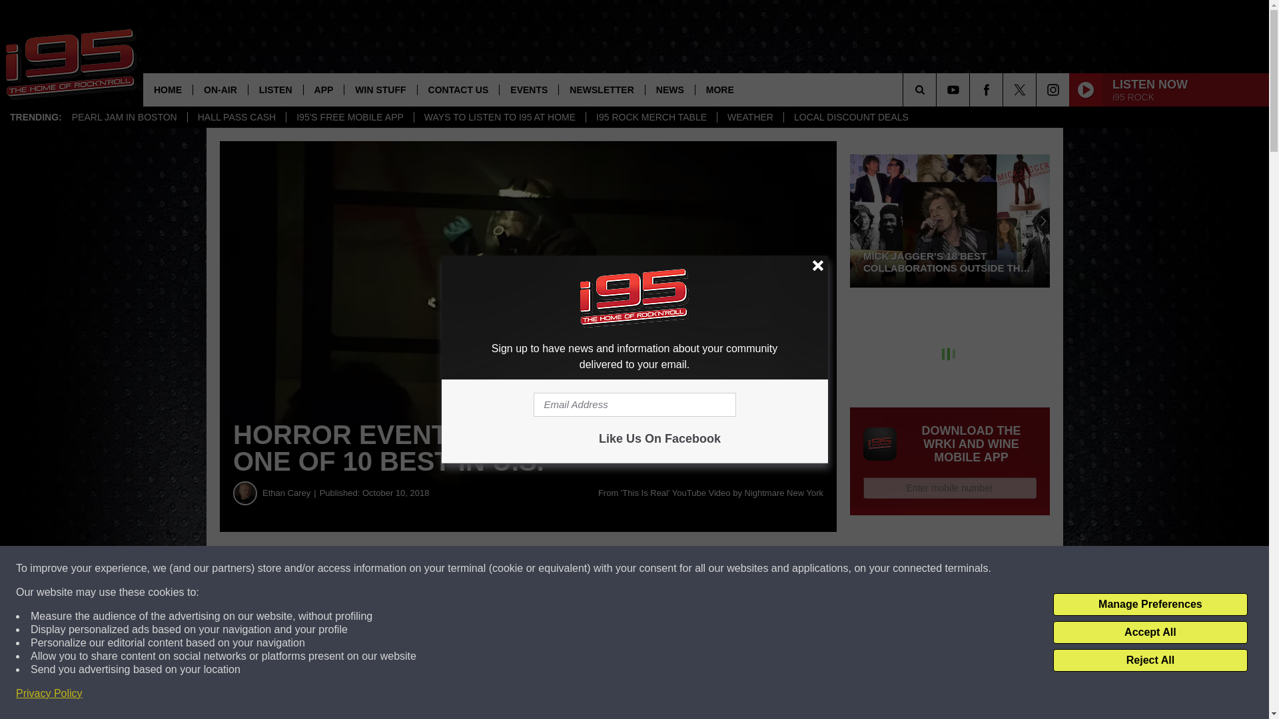  What do you see at coordinates (938, 89) in the screenshot?
I see `SEARCH` at bounding box center [938, 89].